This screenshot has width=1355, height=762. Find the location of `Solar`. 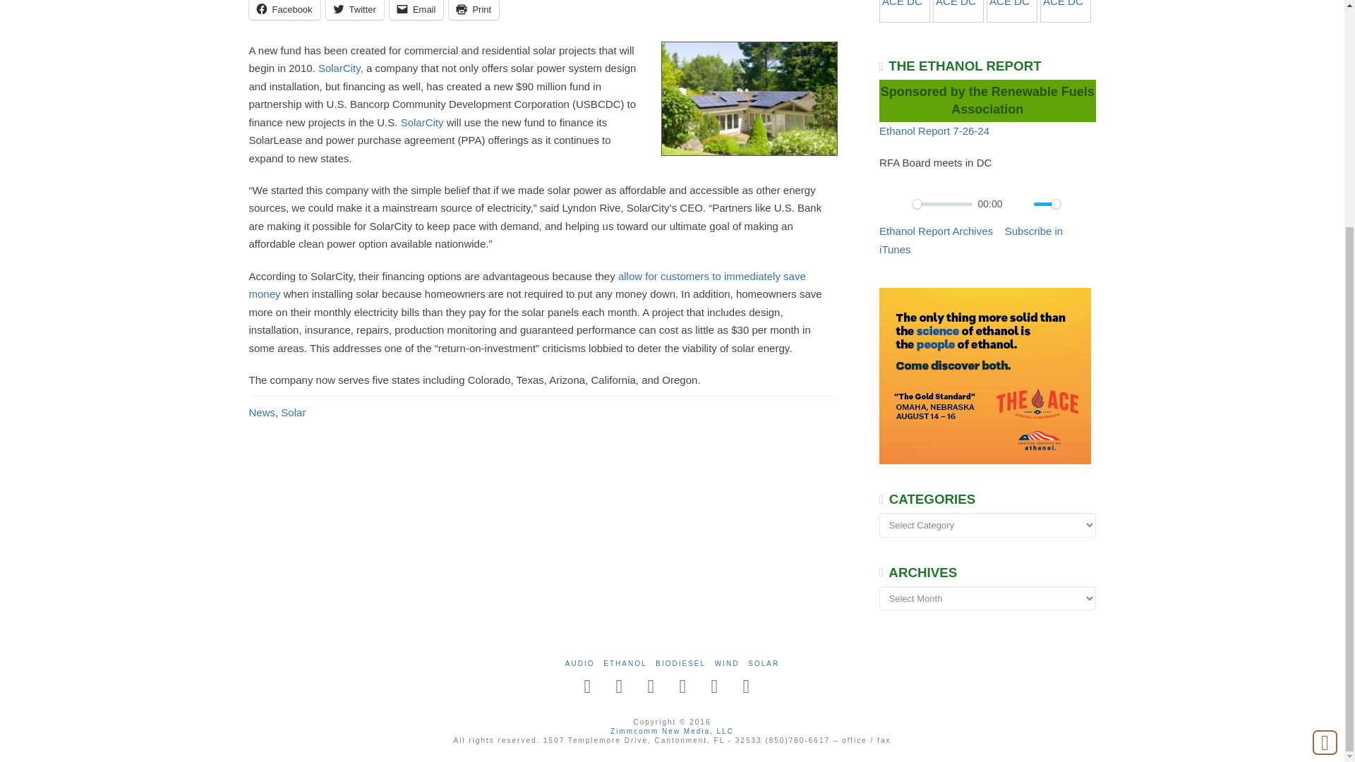

Solar is located at coordinates (293, 412).